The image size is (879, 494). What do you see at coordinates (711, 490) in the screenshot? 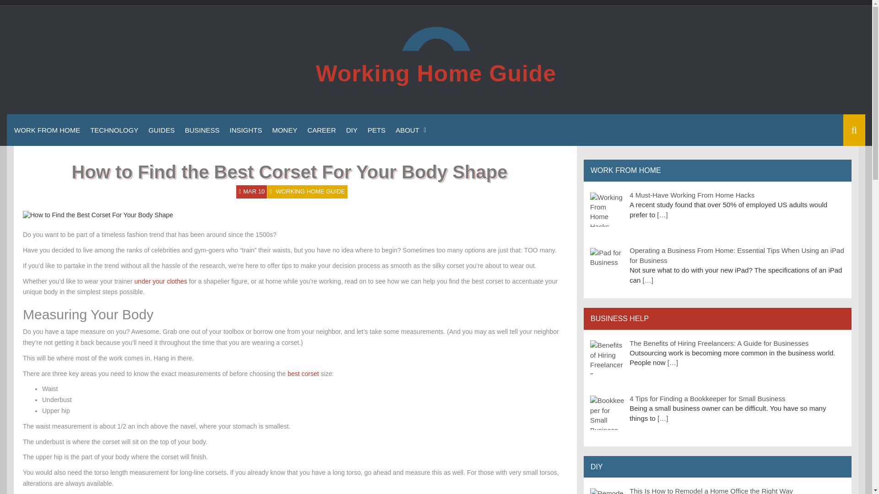
I see `This Is How to Remodel a Home Office the Right Way` at bounding box center [711, 490].